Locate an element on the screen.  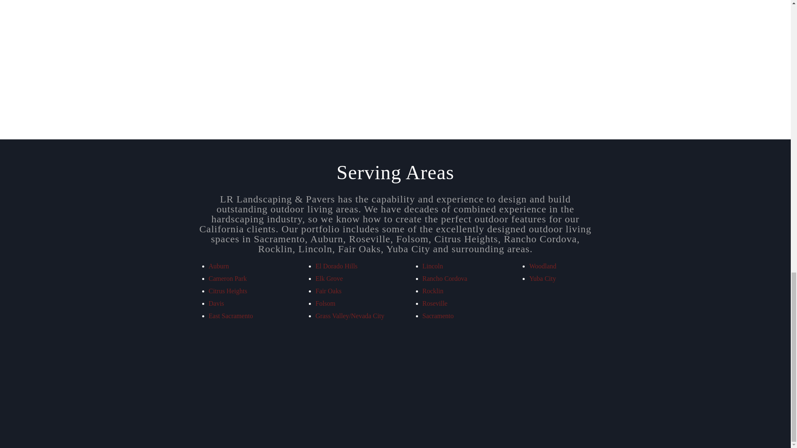
East Sacramento is located at coordinates (230, 316).